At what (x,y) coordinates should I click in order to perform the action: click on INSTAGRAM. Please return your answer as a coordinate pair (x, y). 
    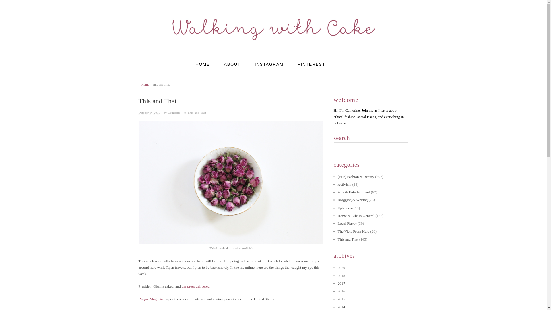
    Looking at the image, I should click on (269, 71).